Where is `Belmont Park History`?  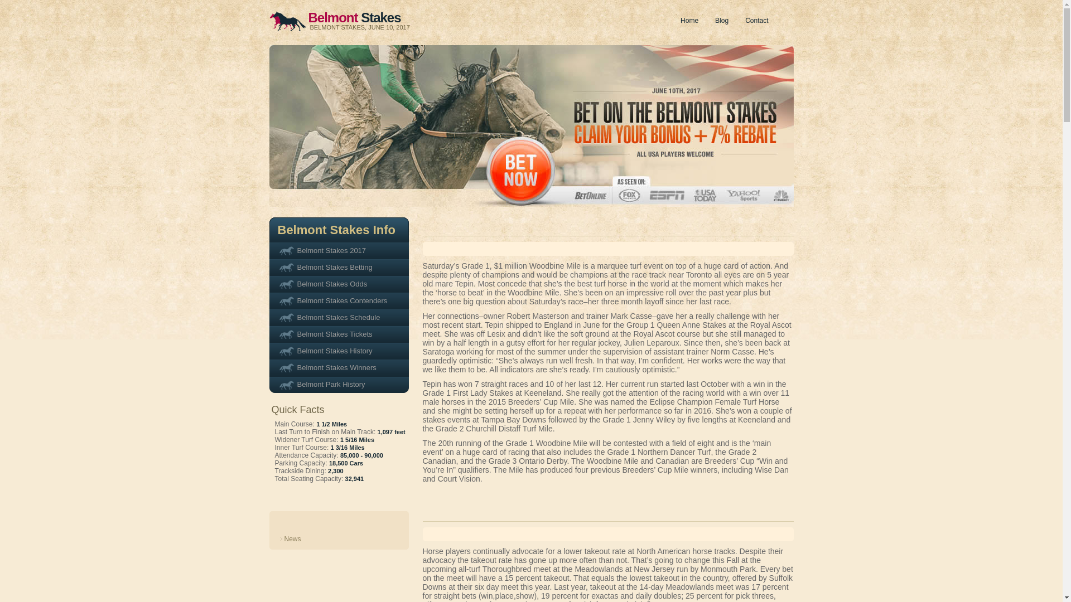 Belmont Park History is located at coordinates (338, 385).